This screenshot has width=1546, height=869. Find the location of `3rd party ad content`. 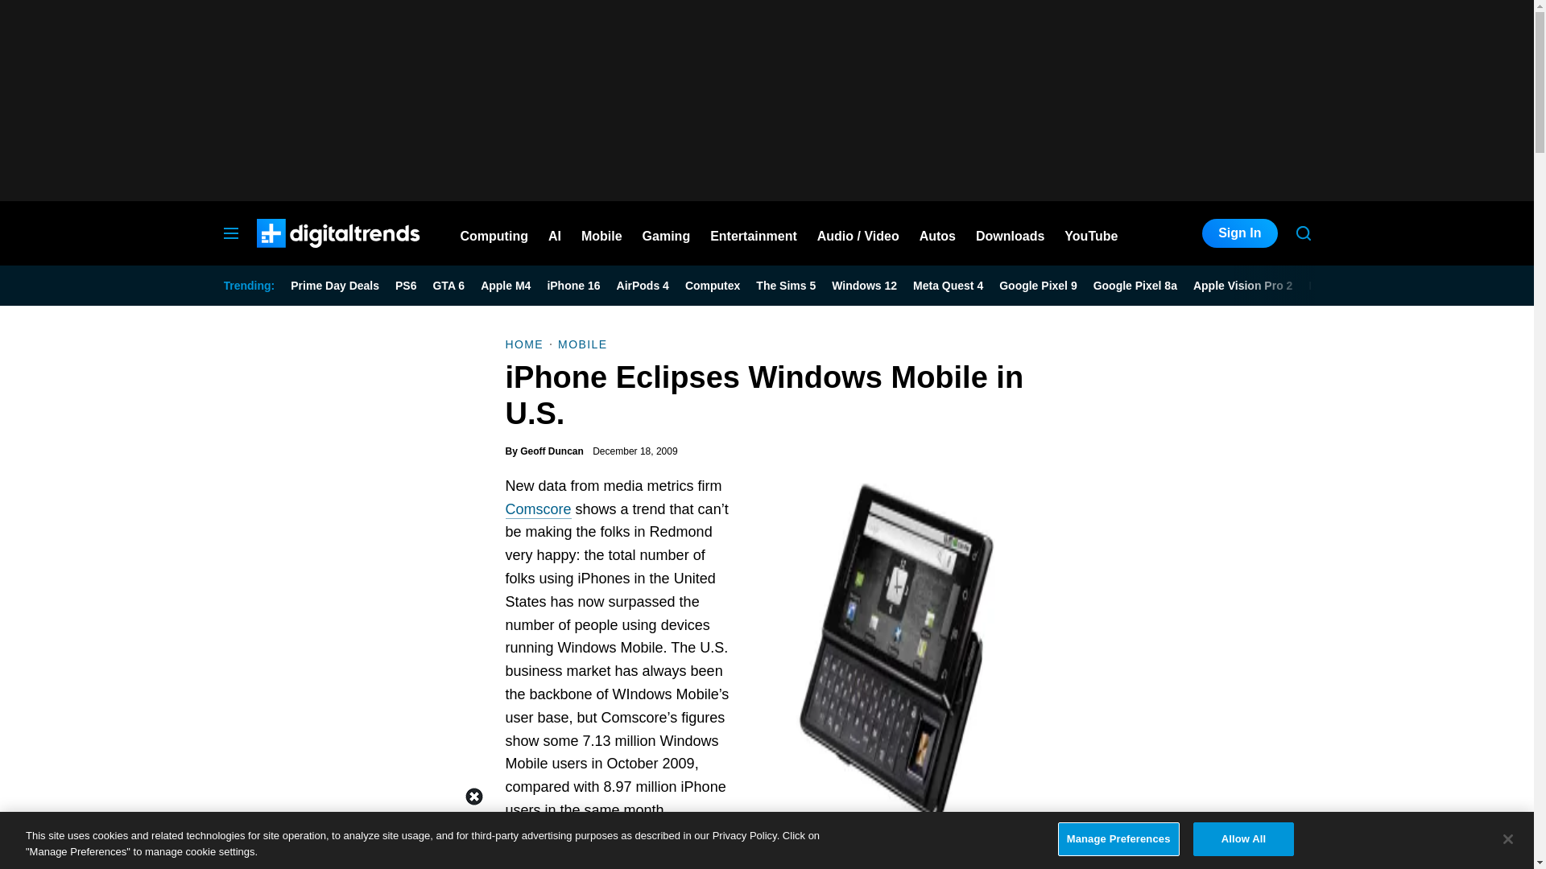

3rd party ad content is located at coordinates (766, 100).